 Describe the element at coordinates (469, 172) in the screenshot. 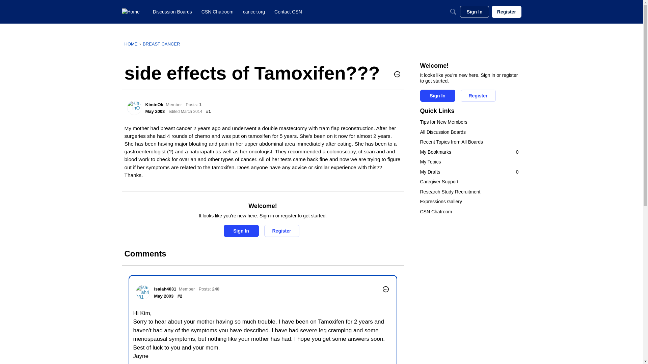

I see `KiminOk` at that location.